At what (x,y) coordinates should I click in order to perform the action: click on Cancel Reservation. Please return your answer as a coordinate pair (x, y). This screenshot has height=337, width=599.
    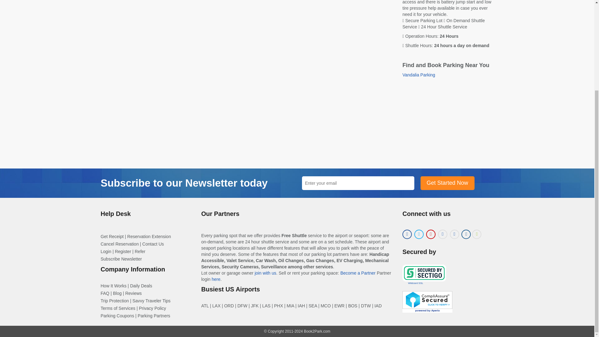
    Looking at the image, I should click on (119, 244).